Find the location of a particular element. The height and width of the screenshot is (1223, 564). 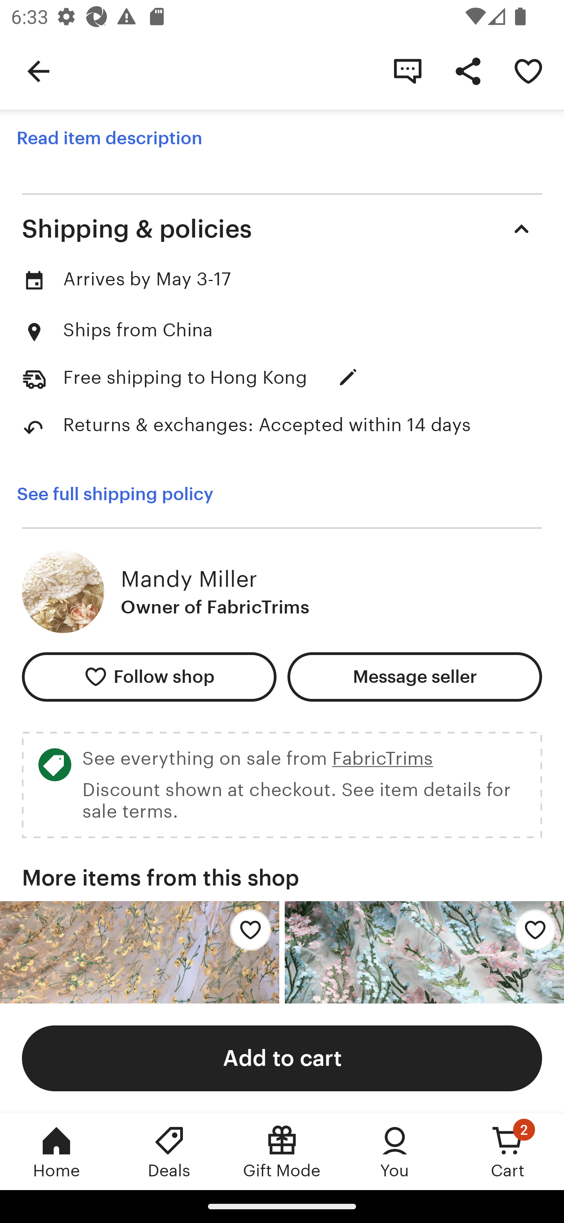

Gift Mode is located at coordinates (282, 1151).